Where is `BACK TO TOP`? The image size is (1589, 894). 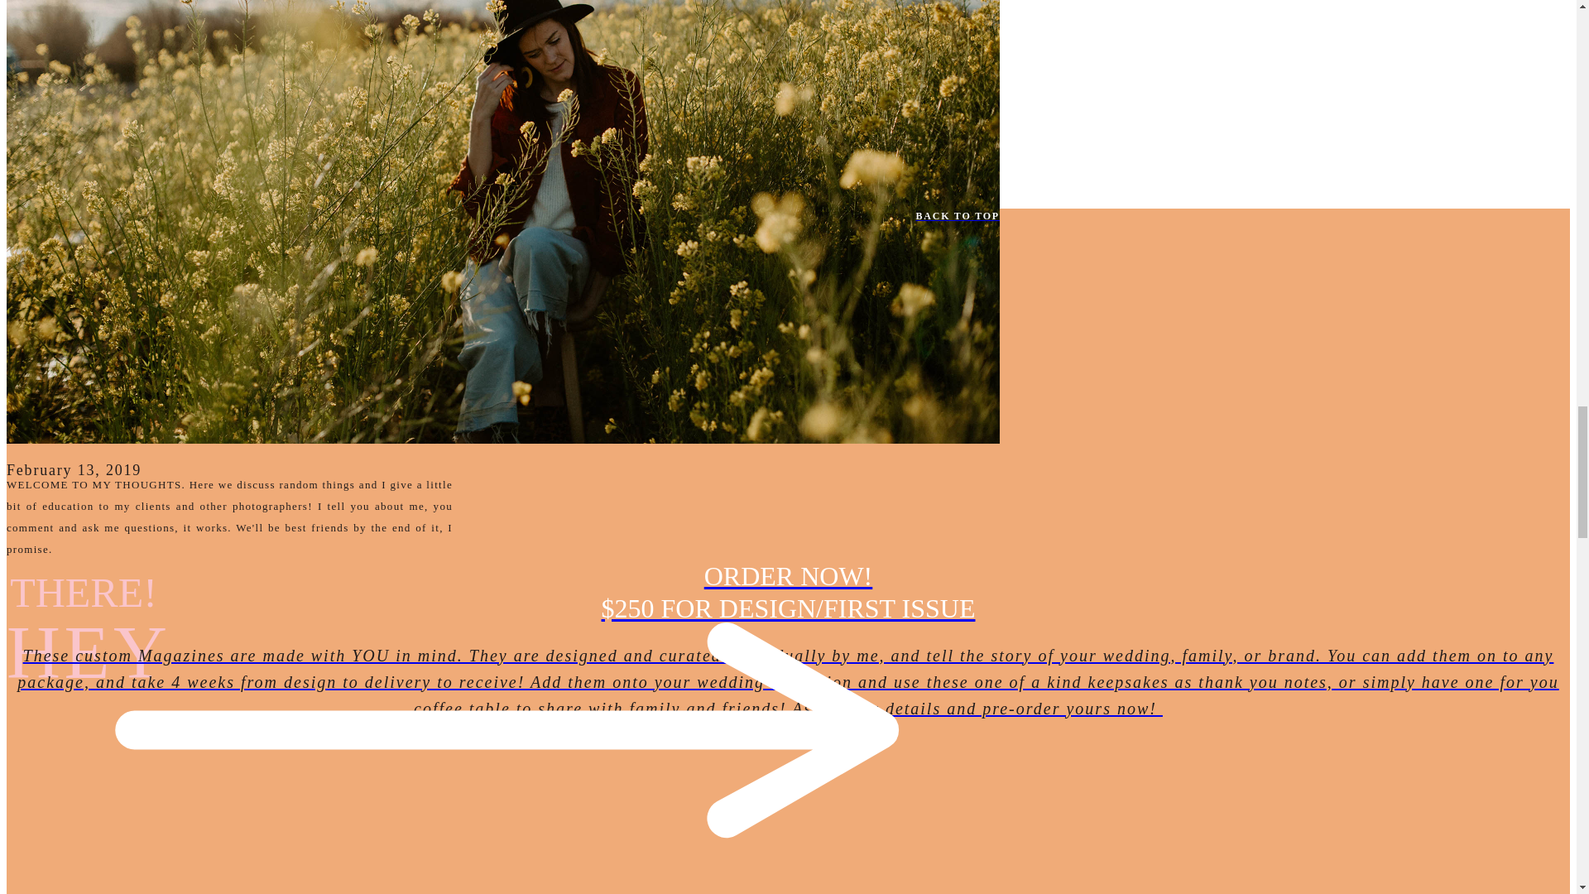
BACK TO TOP is located at coordinates (502, 215).